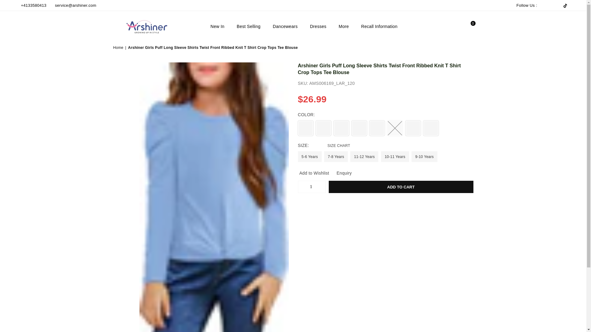 This screenshot has height=332, width=591. Describe the element at coordinates (379, 26) in the screenshot. I see `Recall Information` at that location.